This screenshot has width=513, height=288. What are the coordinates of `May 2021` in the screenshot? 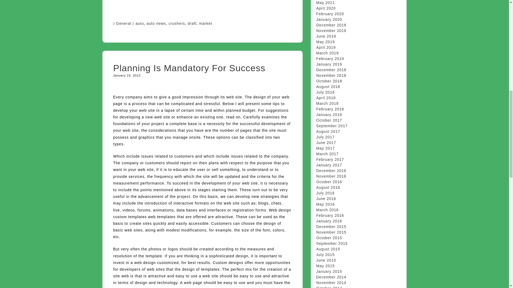 It's located at (325, 3).